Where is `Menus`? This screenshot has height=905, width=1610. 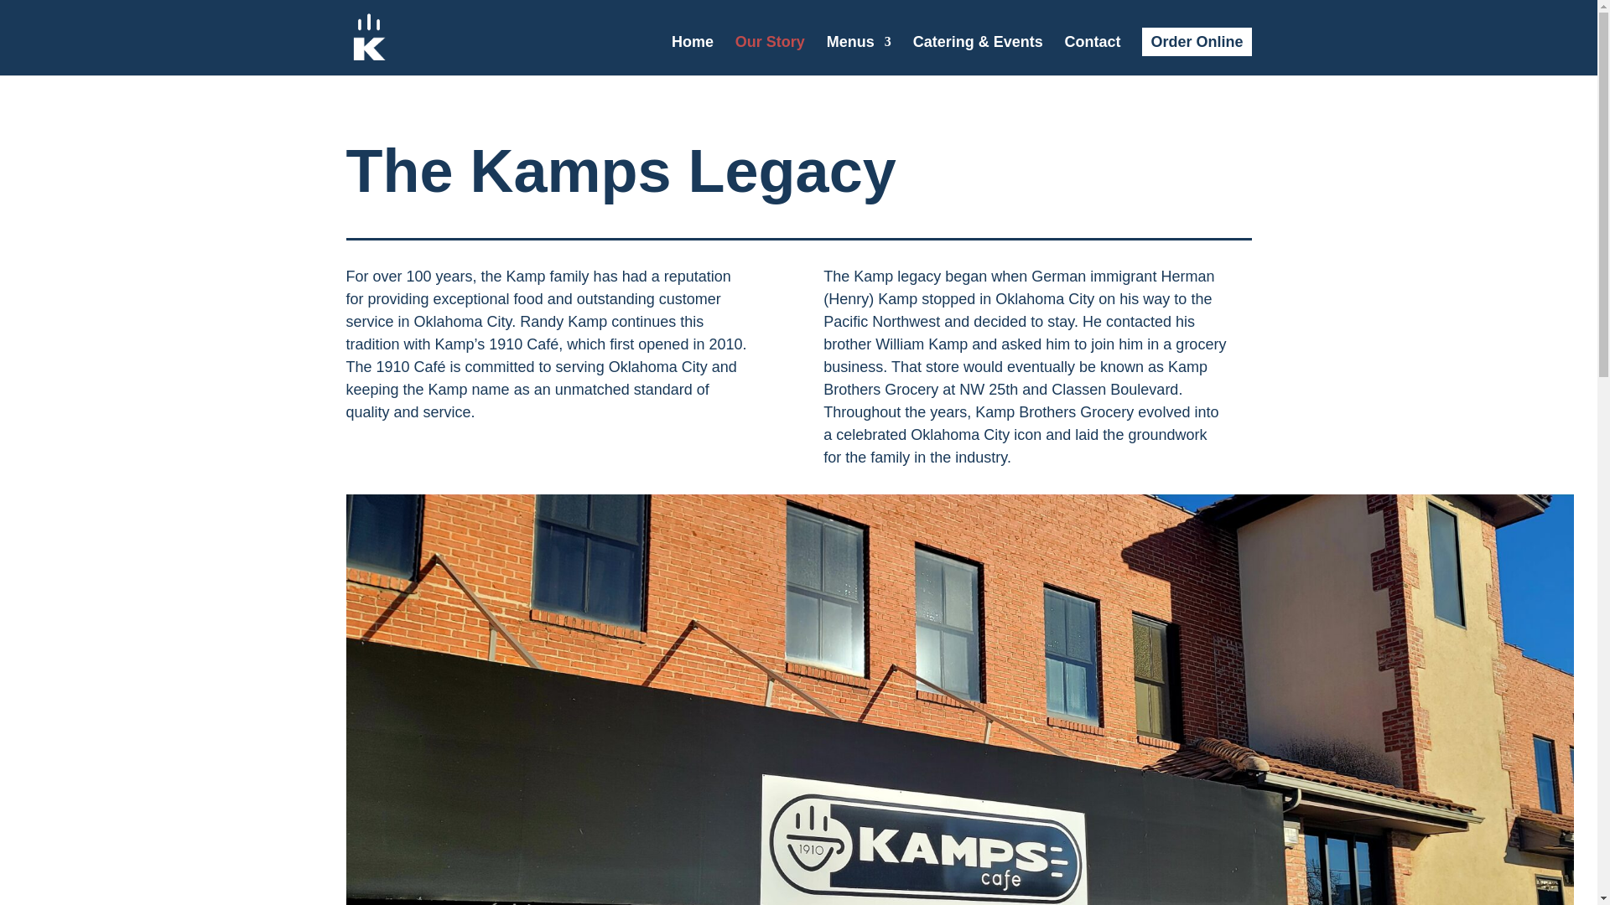 Menus is located at coordinates (859, 55).